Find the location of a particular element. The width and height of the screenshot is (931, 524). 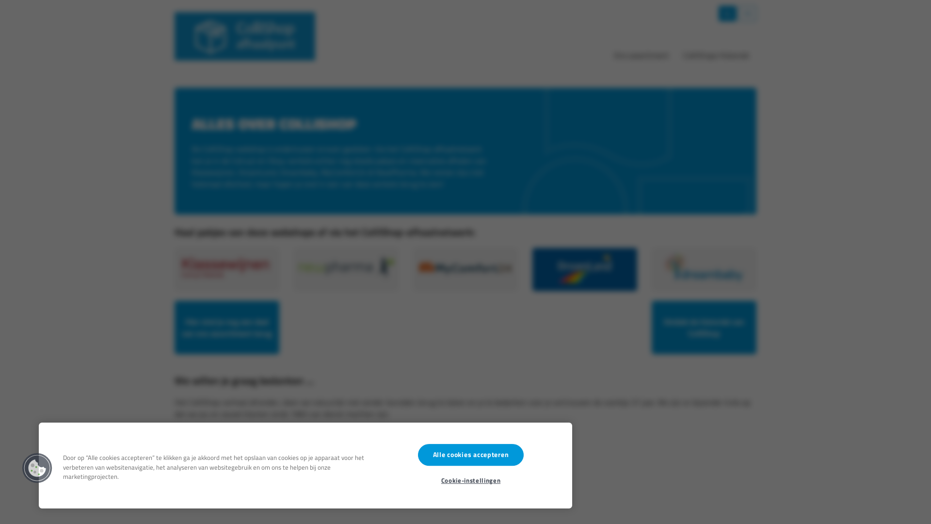

Alle cookies accepteren is located at coordinates (471, 455).